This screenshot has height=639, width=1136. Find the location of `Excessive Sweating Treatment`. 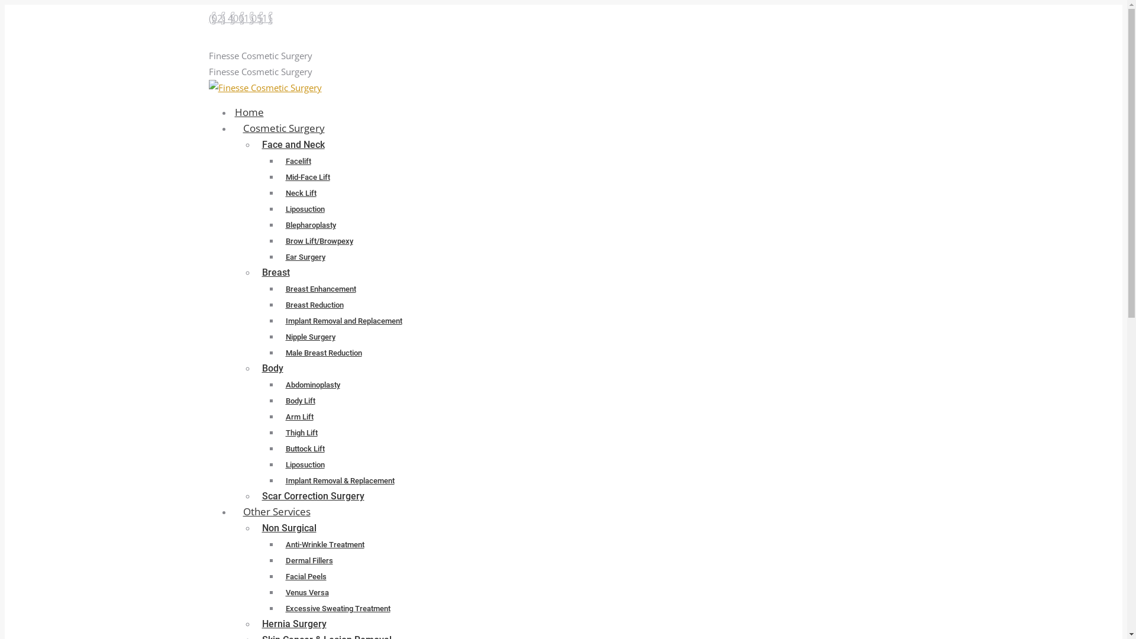

Excessive Sweating Treatment is located at coordinates (337, 608).